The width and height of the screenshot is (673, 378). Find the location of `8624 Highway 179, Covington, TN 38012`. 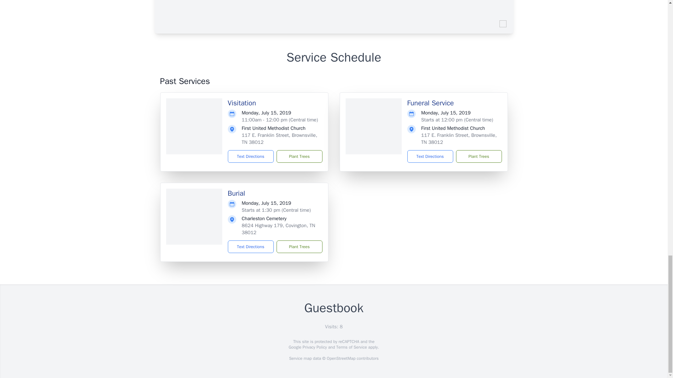

8624 Highway 179, Covington, TN 38012 is located at coordinates (278, 229).